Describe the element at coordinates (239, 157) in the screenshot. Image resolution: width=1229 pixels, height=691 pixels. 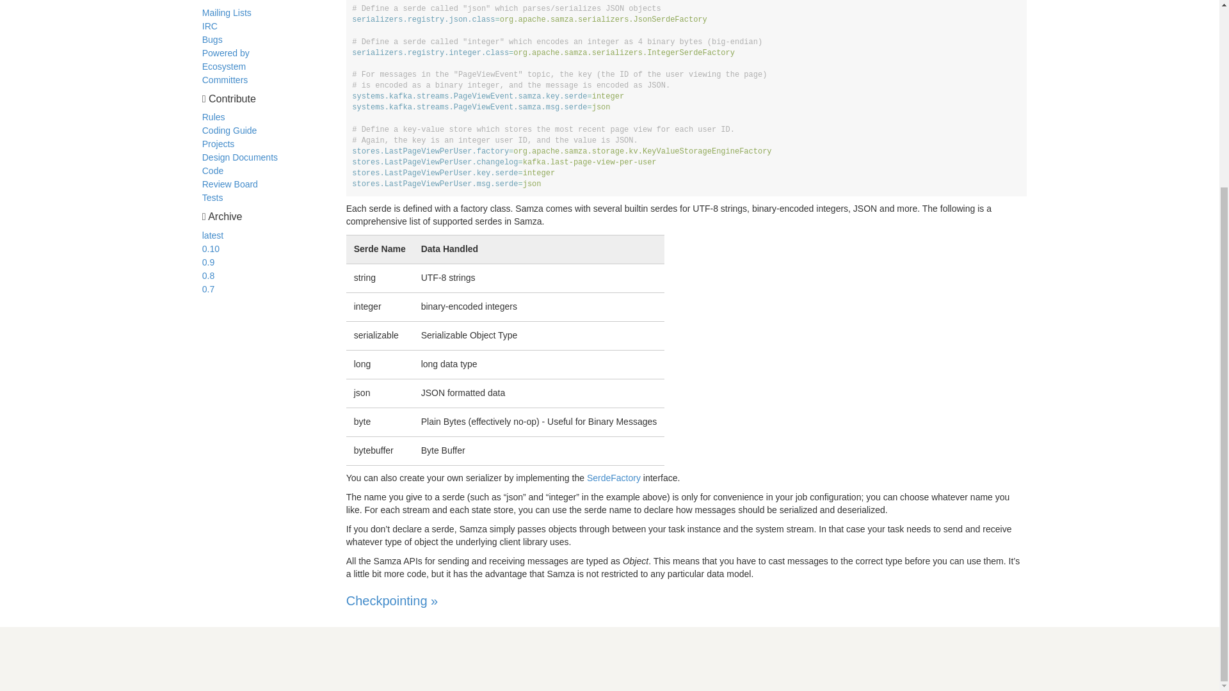
I see `Design Documents` at that location.